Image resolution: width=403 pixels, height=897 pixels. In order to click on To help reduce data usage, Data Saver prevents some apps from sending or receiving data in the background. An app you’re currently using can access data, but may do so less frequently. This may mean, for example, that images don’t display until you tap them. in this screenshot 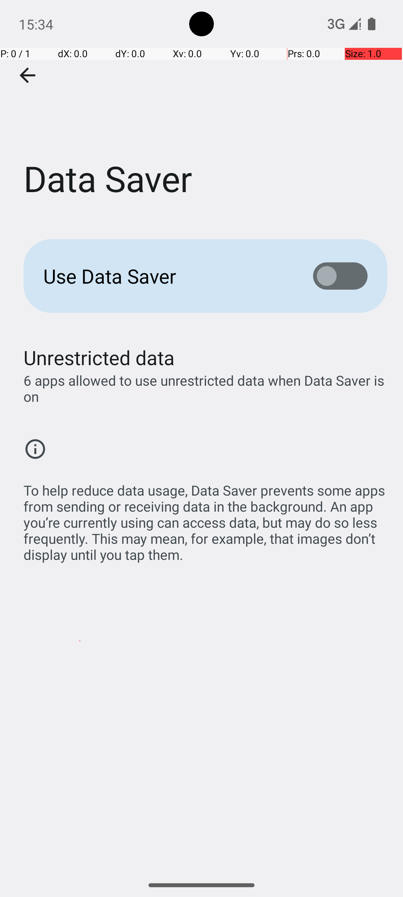, I will do `click(205, 518)`.